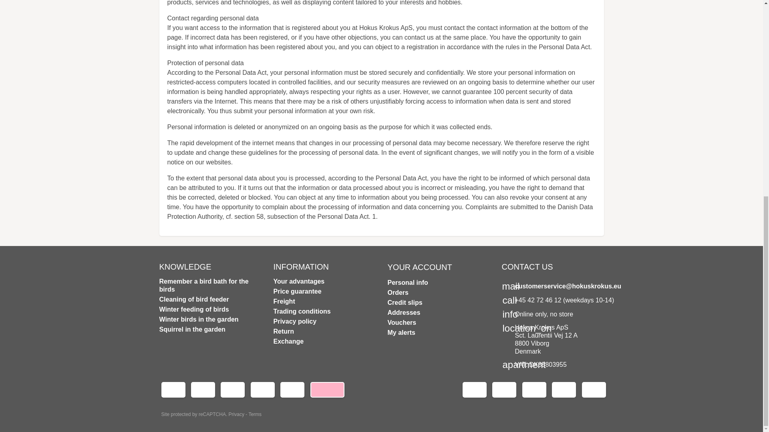 The width and height of the screenshot is (769, 432). I want to click on My alerts, so click(401, 332).